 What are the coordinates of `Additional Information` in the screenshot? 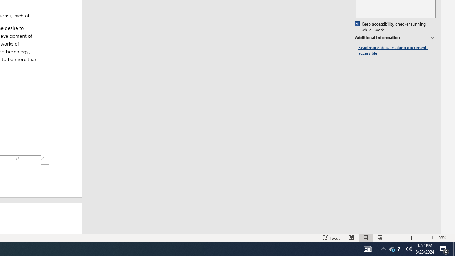 It's located at (395, 38).